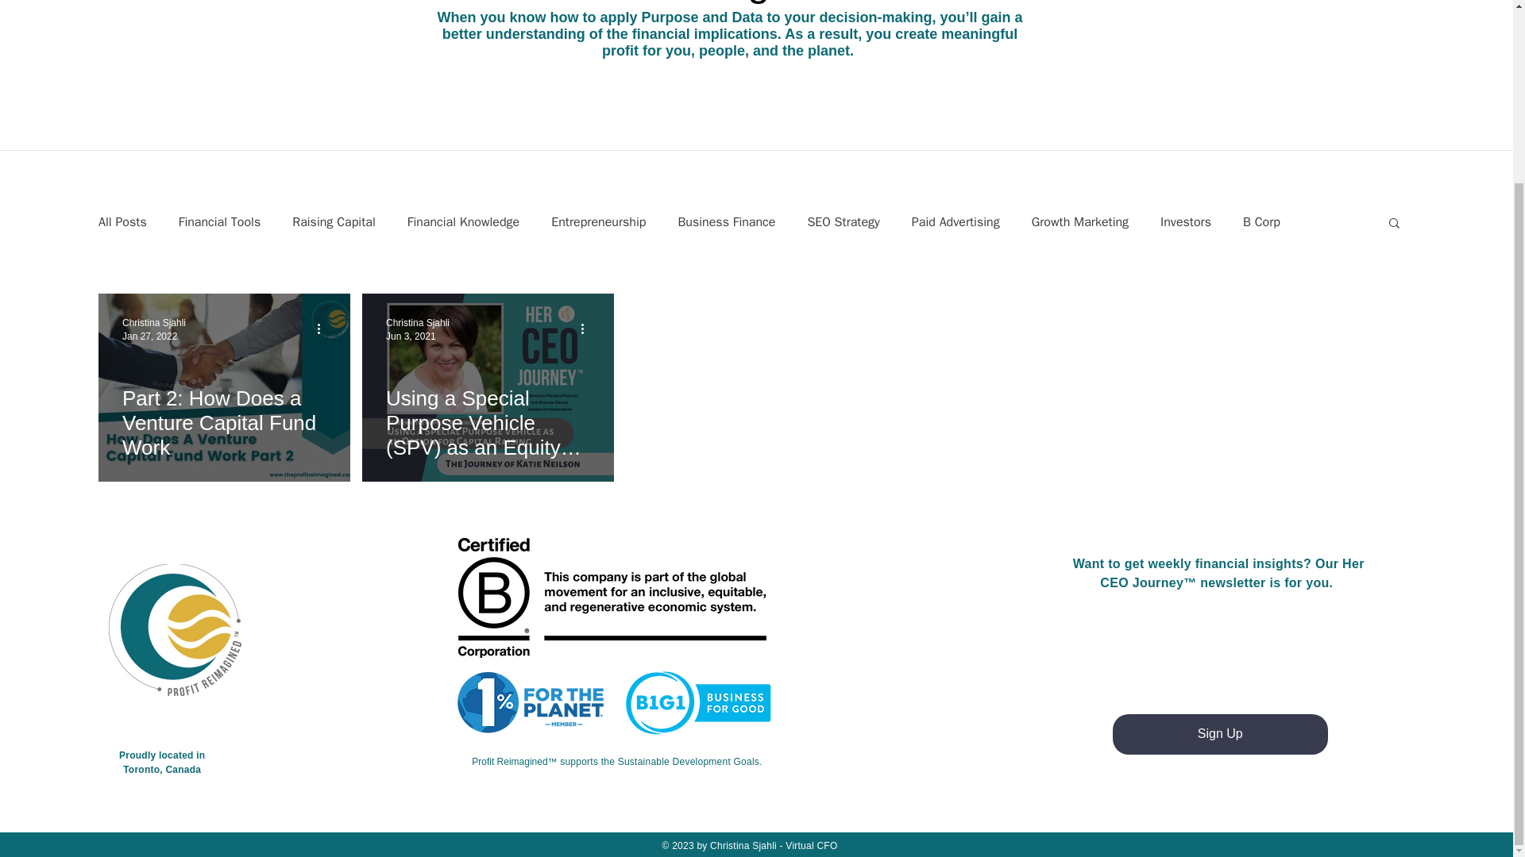 The width and height of the screenshot is (1525, 857). I want to click on Part 2: How Does a Venture Capital Fund Work, so click(224, 422).